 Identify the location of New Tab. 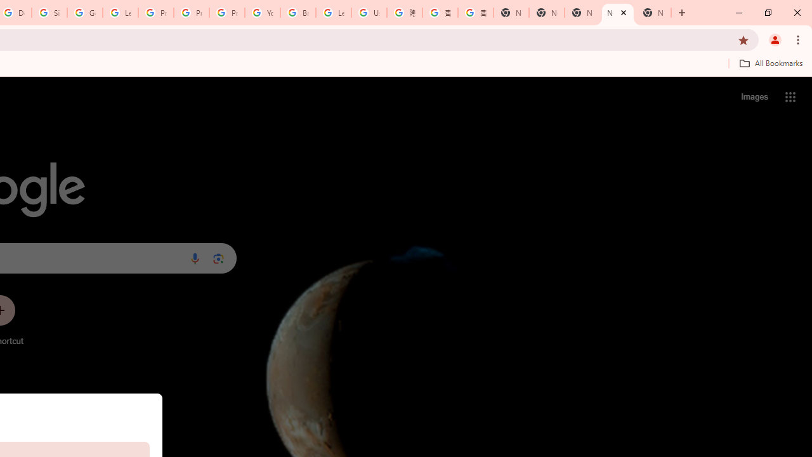
(511, 13).